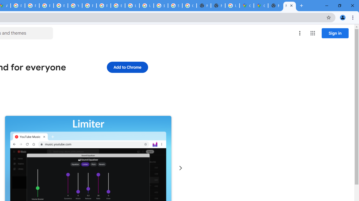  I want to click on YouTube, so click(75, 6).